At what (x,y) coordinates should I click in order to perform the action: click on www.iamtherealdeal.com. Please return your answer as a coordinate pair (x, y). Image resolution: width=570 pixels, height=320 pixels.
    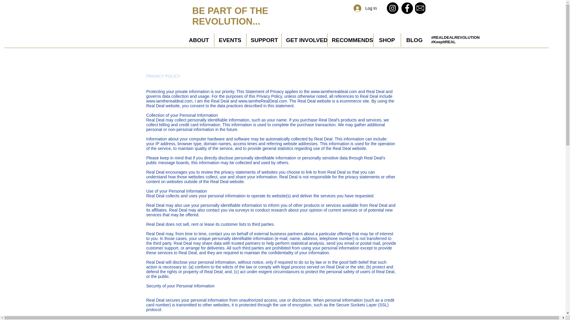
    Looking at the image, I should click on (334, 92).